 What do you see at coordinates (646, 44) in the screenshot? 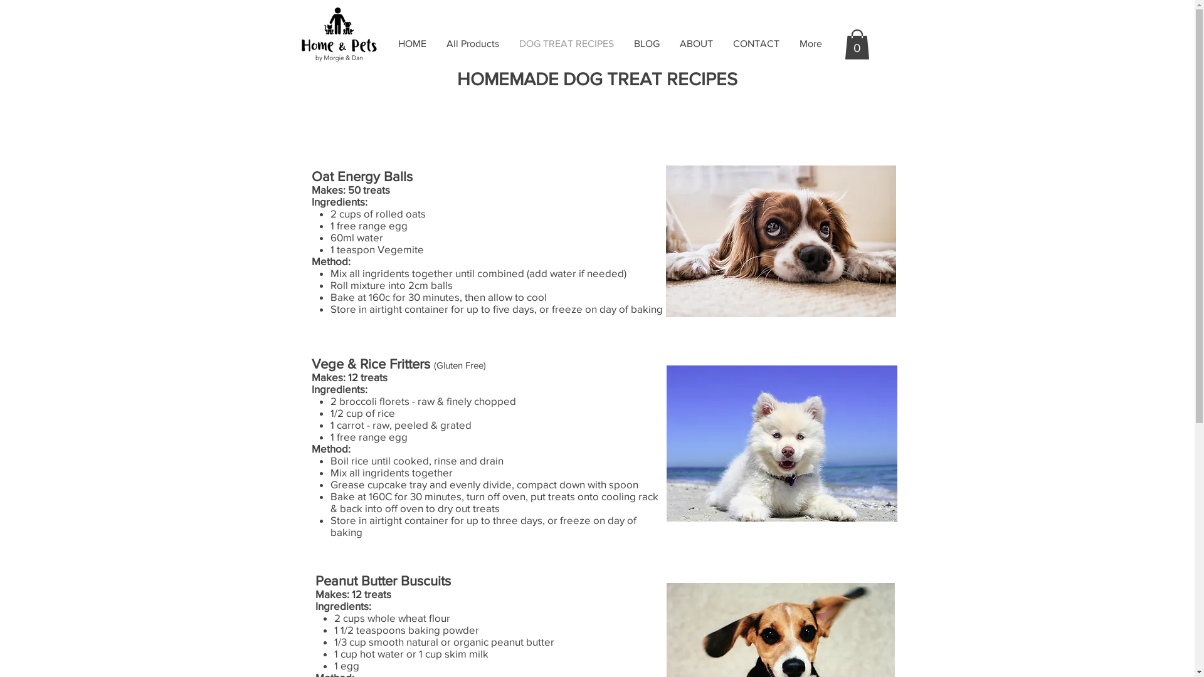
I see `BLOG` at bounding box center [646, 44].